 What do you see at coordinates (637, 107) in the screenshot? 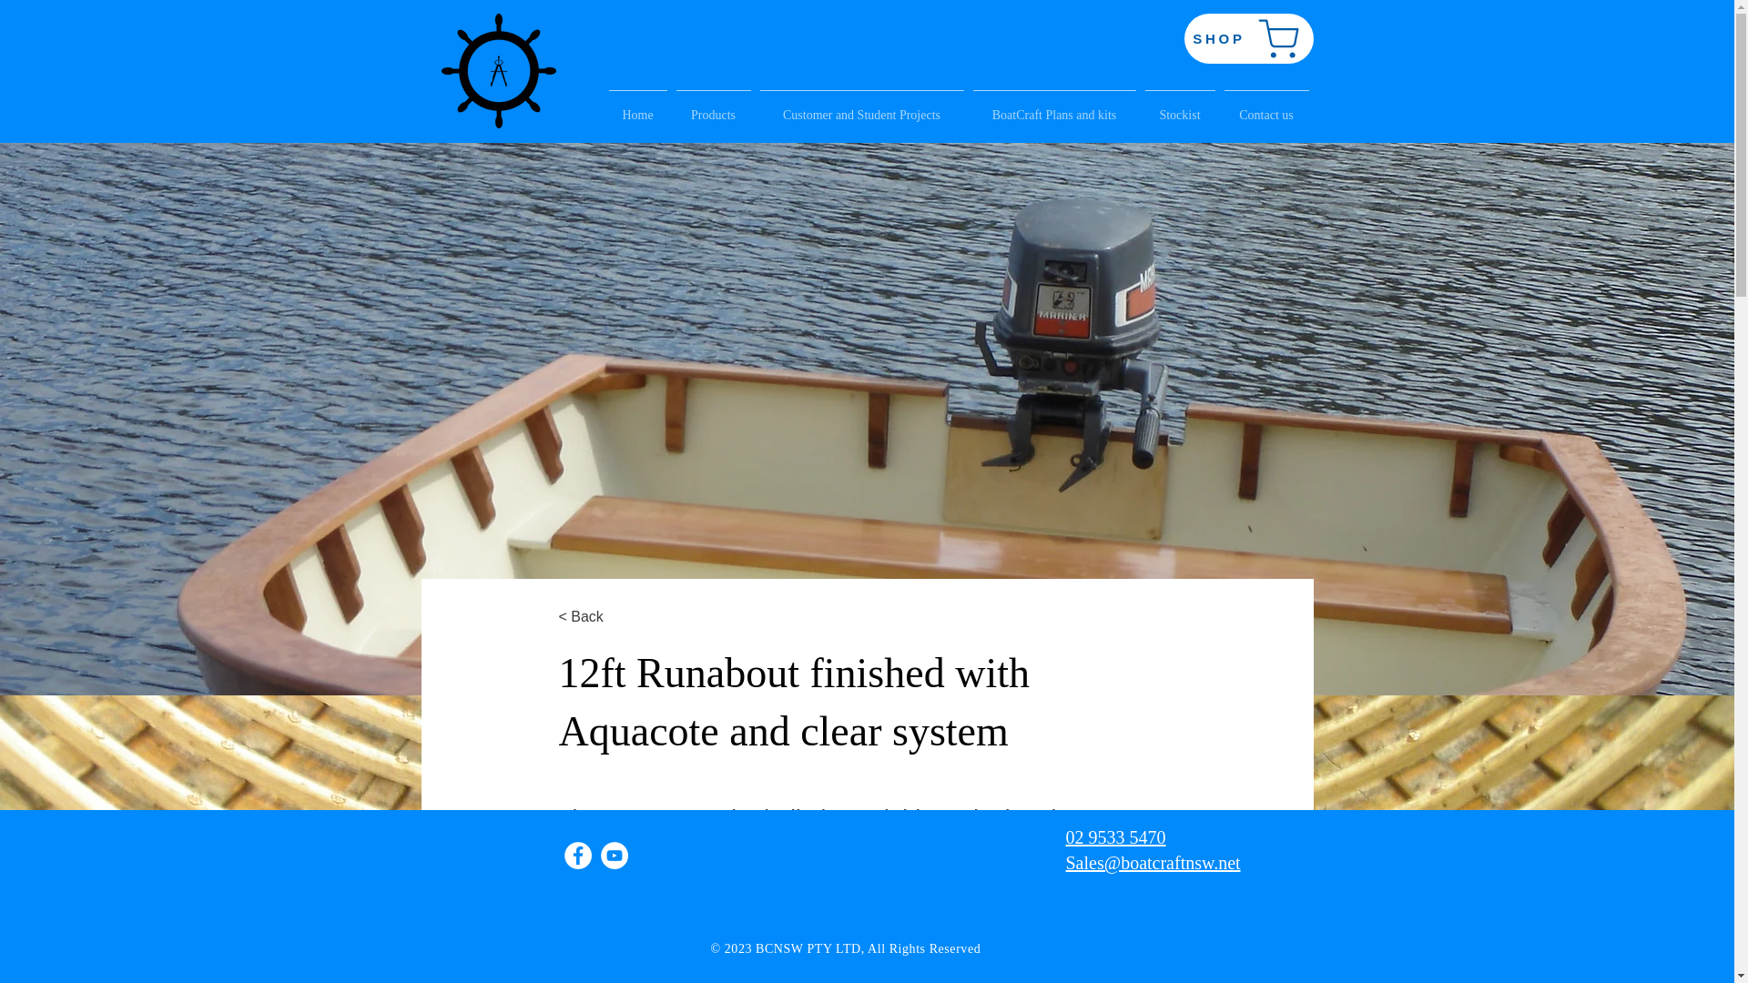
I see `Home` at bounding box center [637, 107].